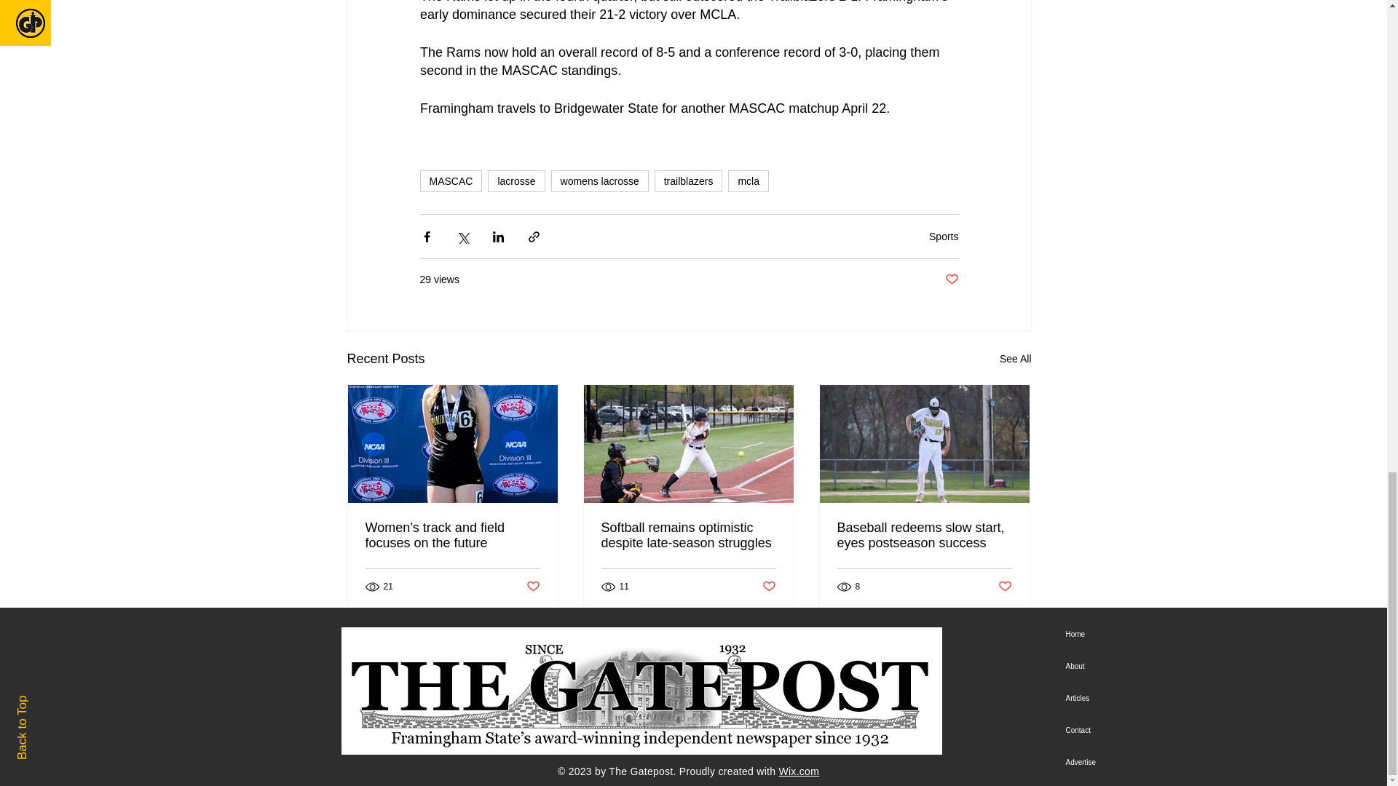 Image resolution: width=1398 pixels, height=786 pixels. I want to click on Post not marked as liked, so click(1004, 587).